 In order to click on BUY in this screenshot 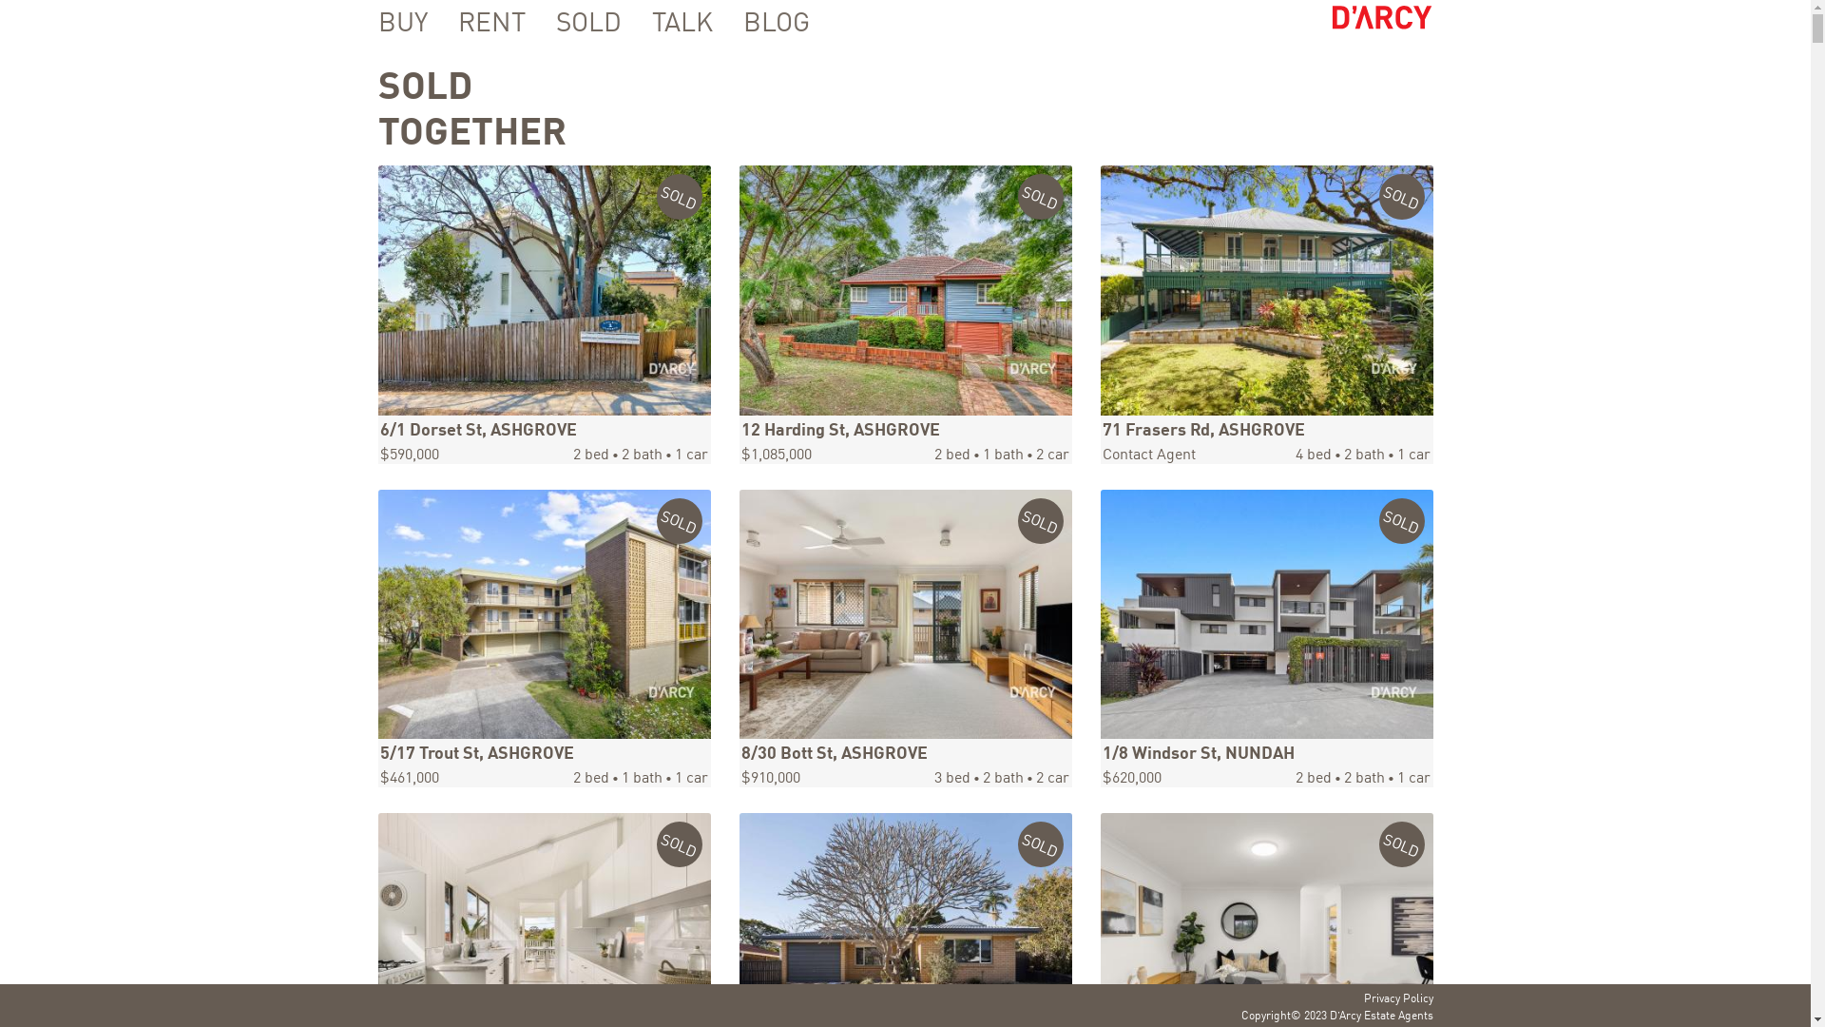, I will do `click(403, 20)`.